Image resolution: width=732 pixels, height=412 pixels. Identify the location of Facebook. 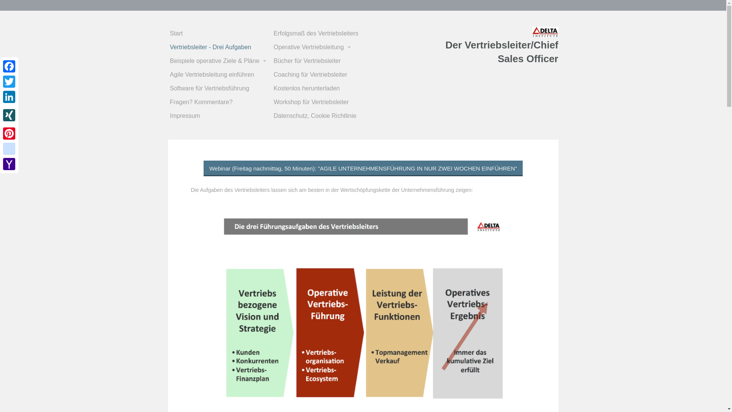
(9, 66).